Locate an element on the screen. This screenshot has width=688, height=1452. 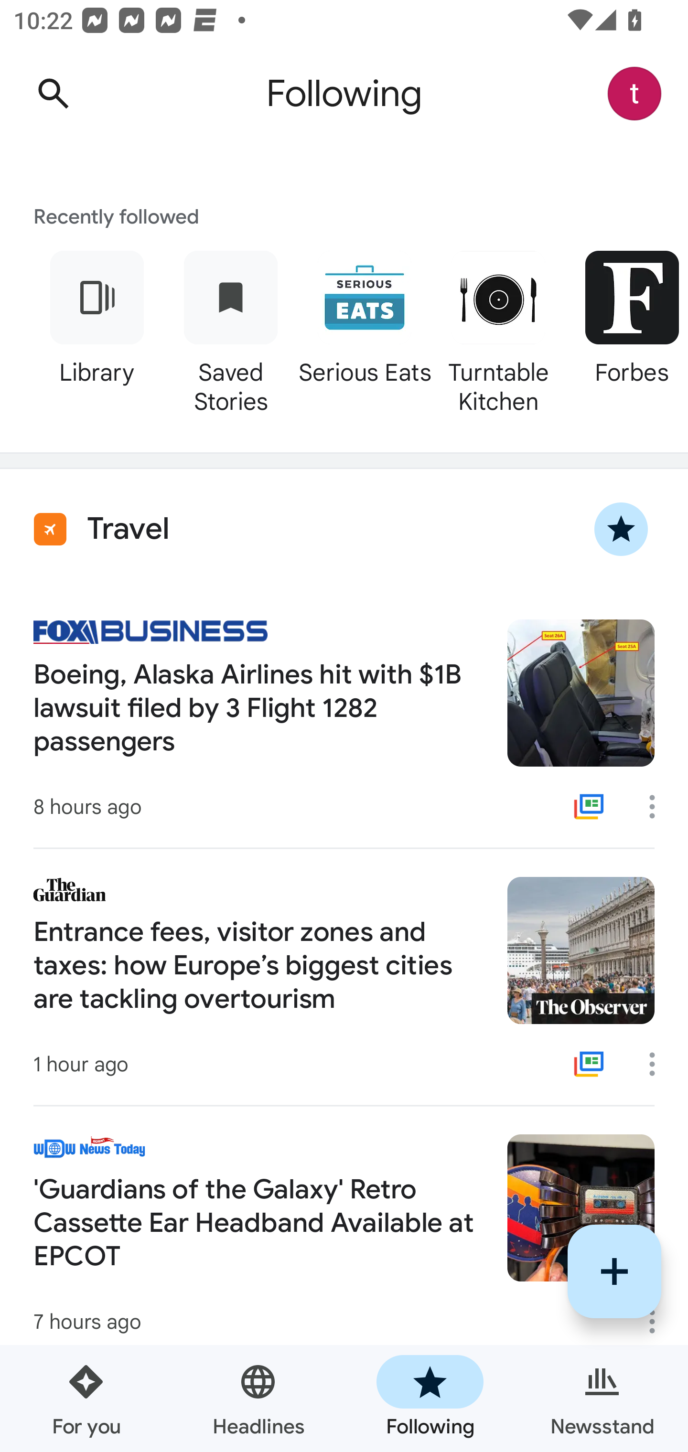
Turntable Kitchen is located at coordinates (498, 330).